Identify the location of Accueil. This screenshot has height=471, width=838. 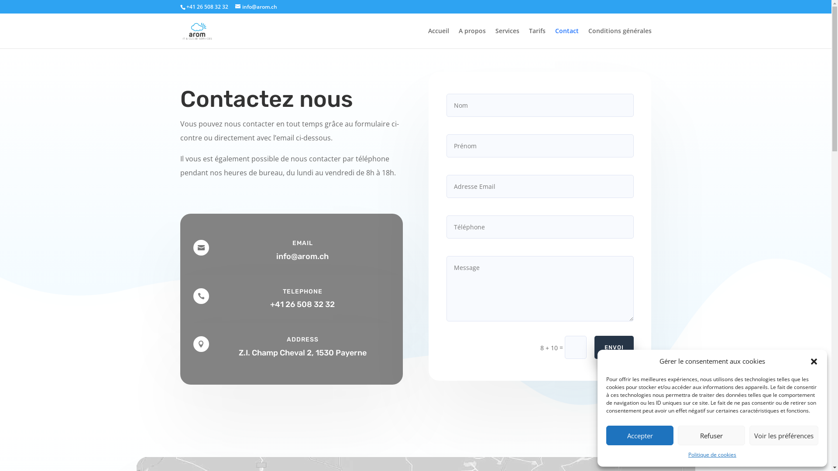
(438, 38).